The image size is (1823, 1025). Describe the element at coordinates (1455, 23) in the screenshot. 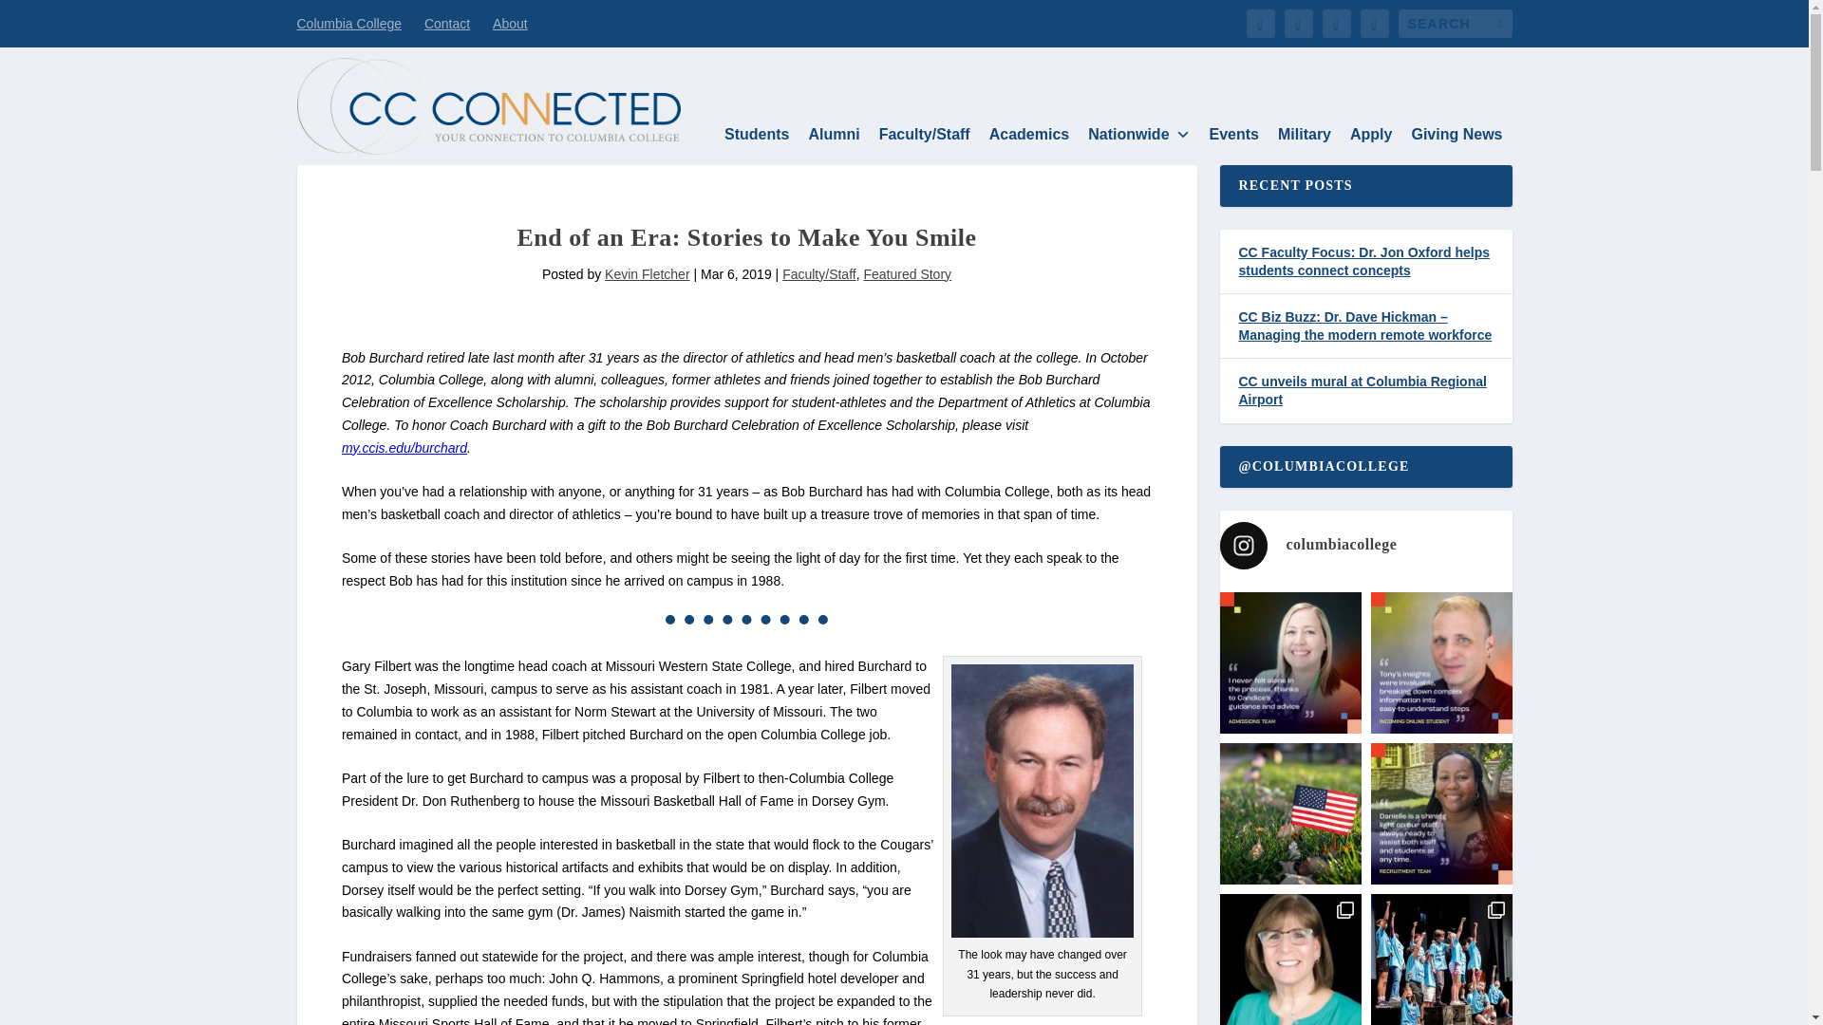

I see `Search for:` at that location.